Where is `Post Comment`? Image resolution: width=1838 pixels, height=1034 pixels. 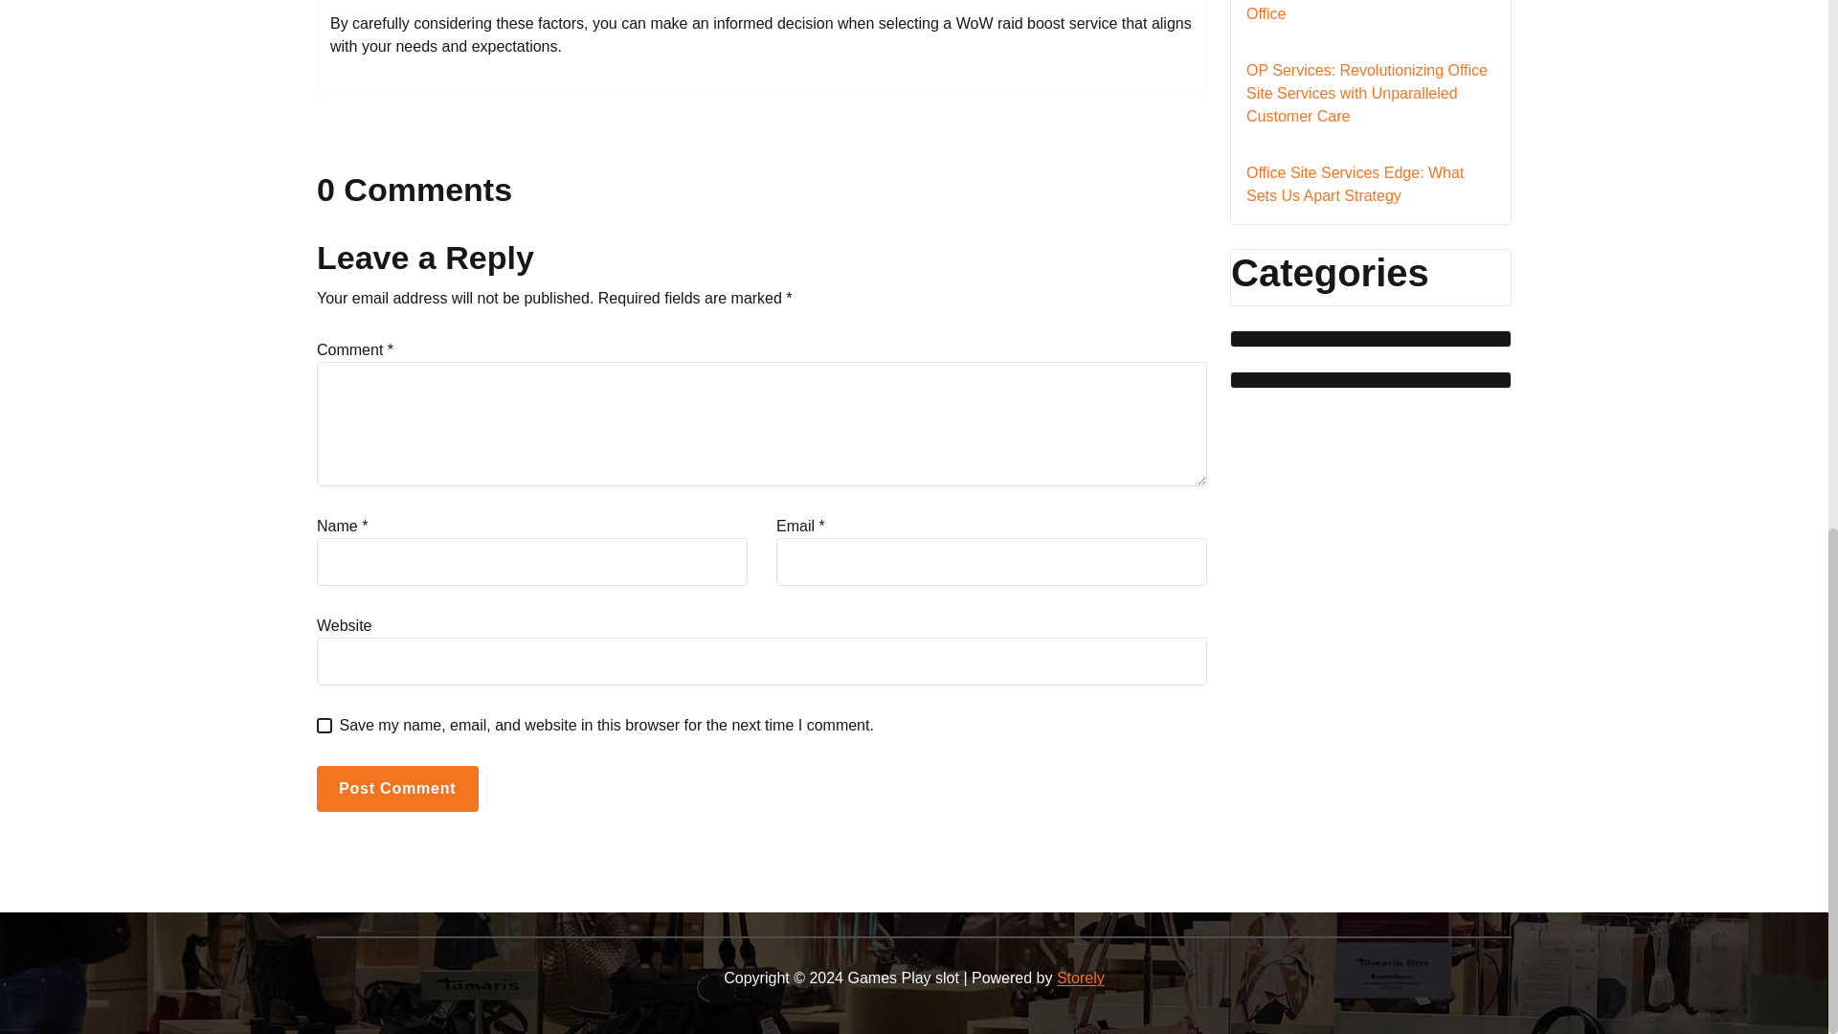
Post Comment is located at coordinates (396, 789).